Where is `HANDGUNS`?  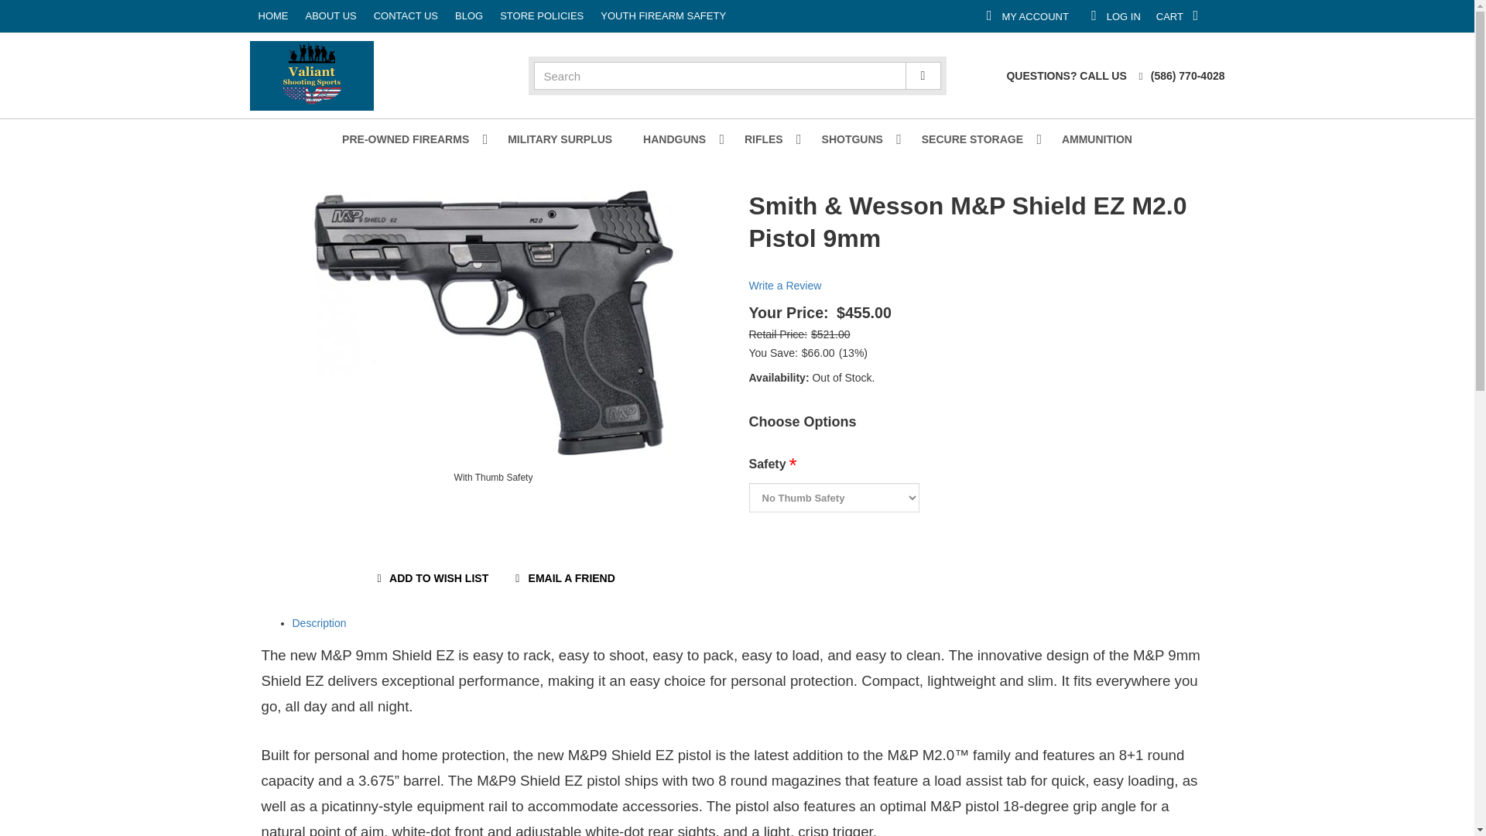
HANDGUNS is located at coordinates (1277, 15).